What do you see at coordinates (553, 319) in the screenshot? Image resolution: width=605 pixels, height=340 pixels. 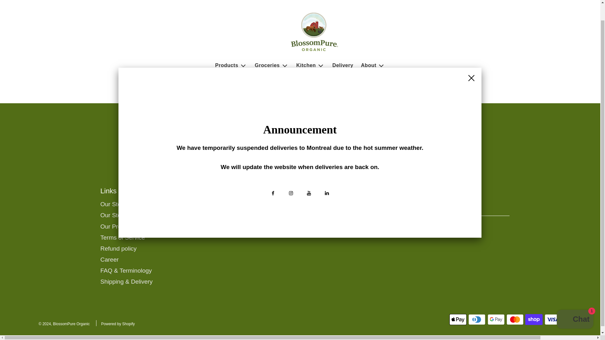 I see `Visa` at bounding box center [553, 319].